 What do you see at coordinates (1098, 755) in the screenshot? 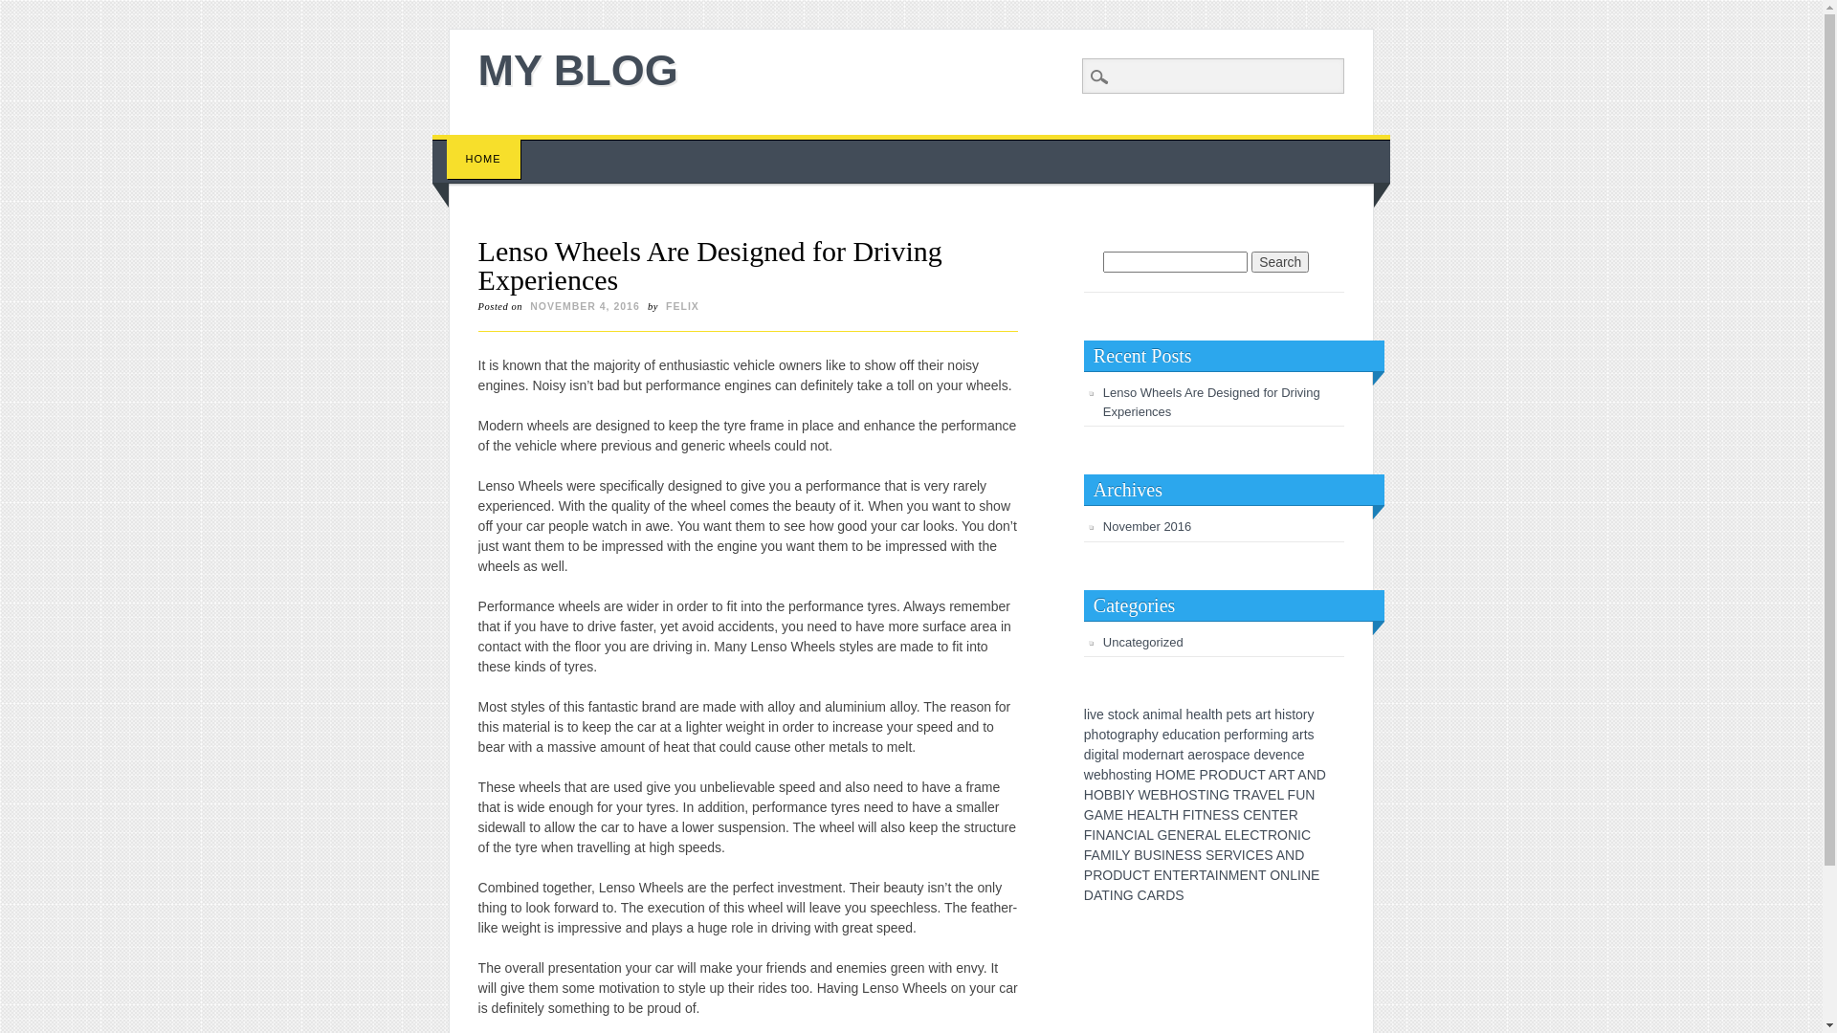
I see `g` at bounding box center [1098, 755].